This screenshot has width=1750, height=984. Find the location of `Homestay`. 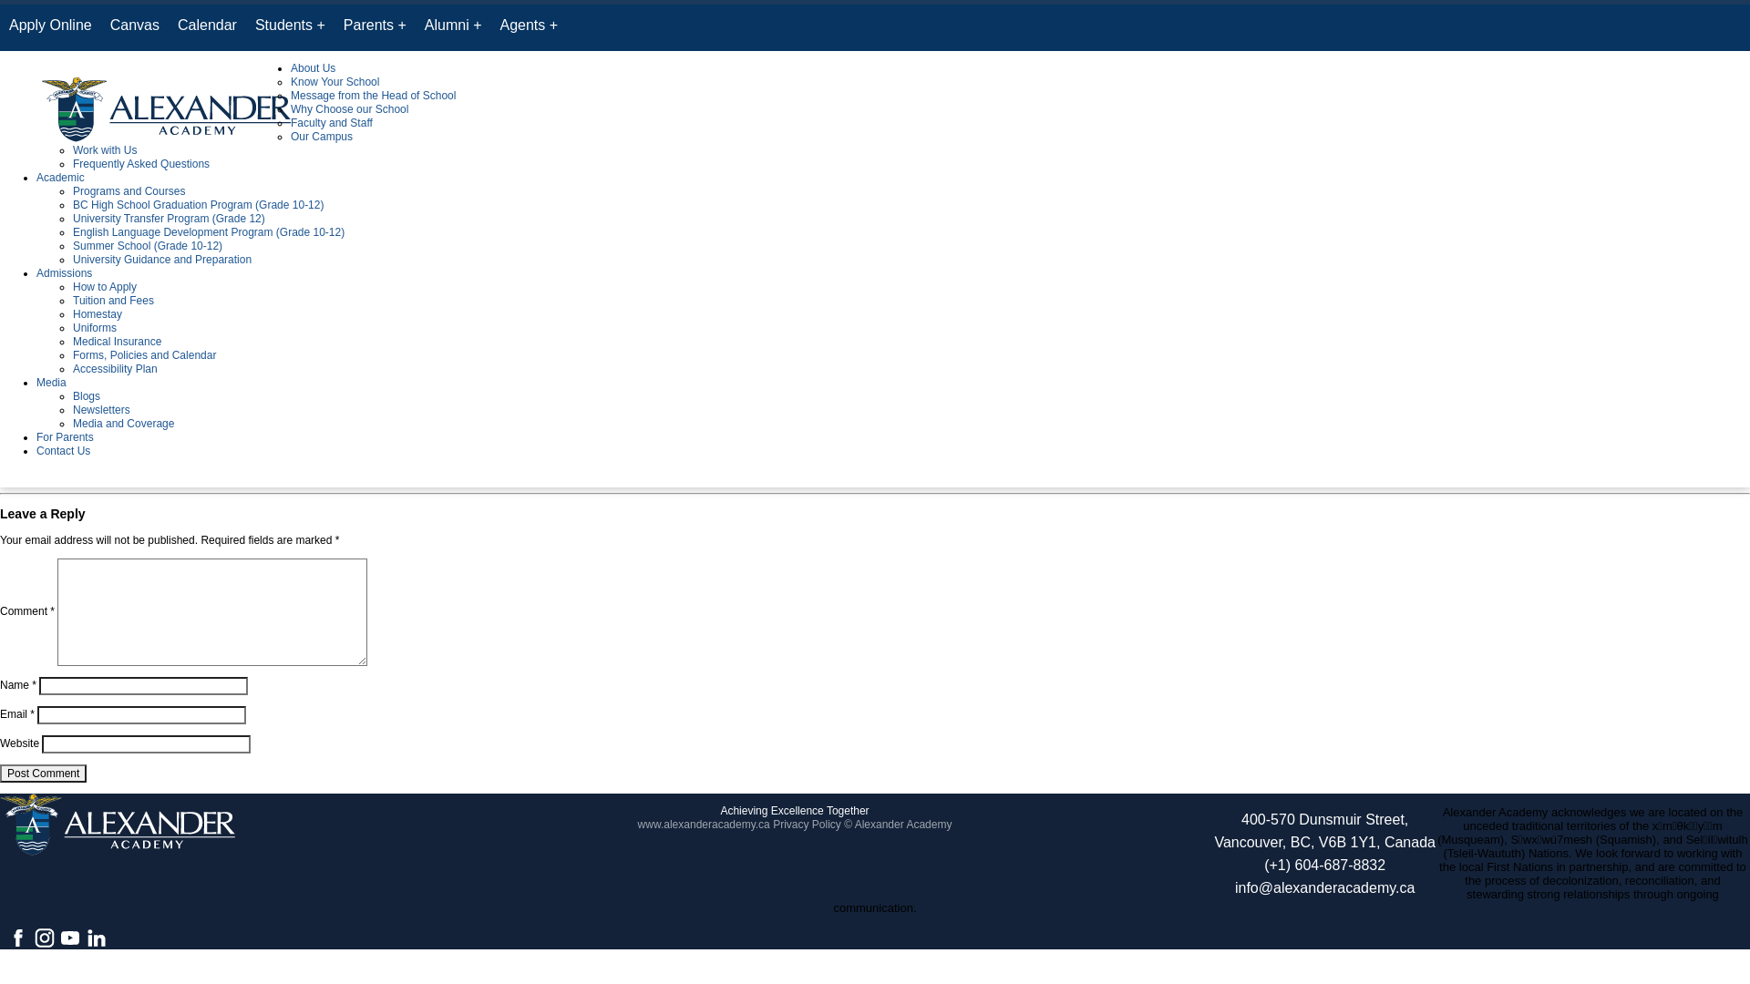

Homestay is located at coordinates (98, 314).